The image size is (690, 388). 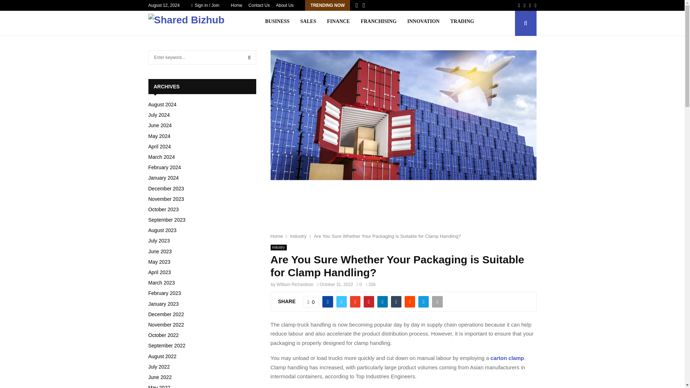 What do you see at coordinates (236, 5) in the screenshot?
I see `Home` at bounding box center [236, 5].